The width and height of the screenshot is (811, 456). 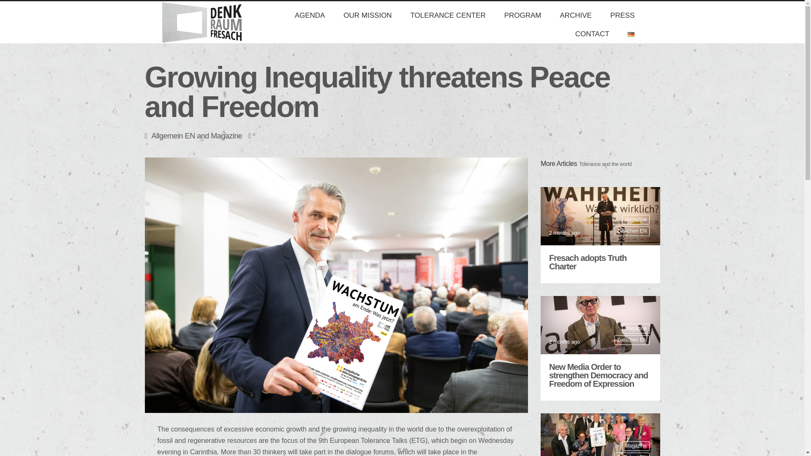 What do you see at coordinates (523, 16) in the screenshot?
I see `PROGRAM` at bounding box center [523, 16].